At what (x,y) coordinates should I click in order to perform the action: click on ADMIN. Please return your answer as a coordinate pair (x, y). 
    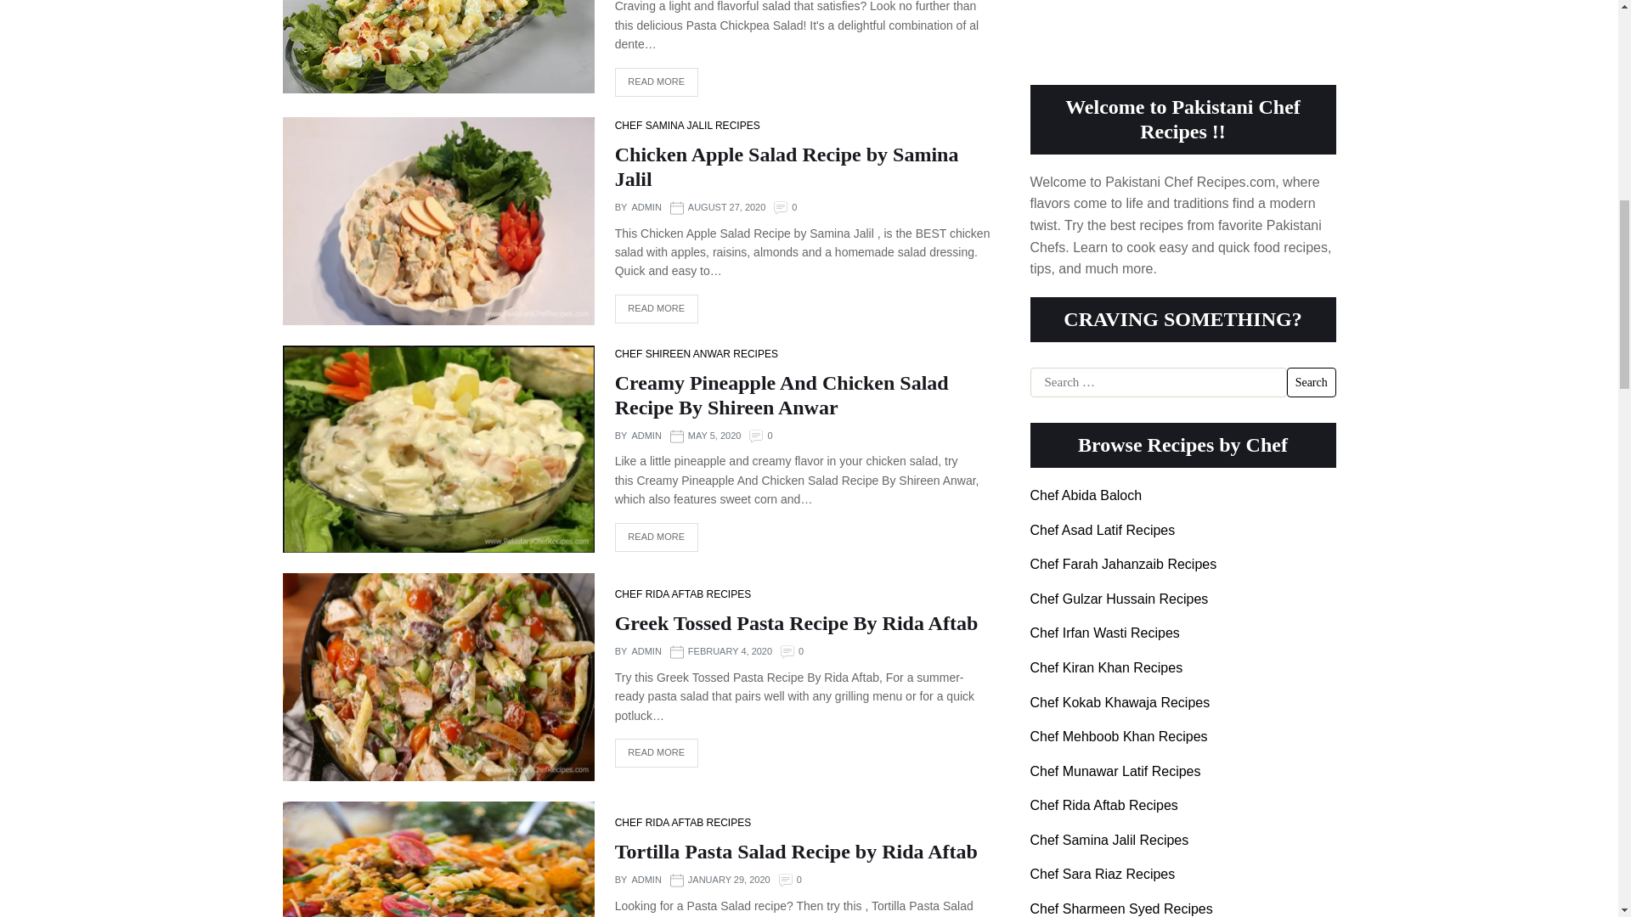
    Looking at the image, I should click on (646, 207).